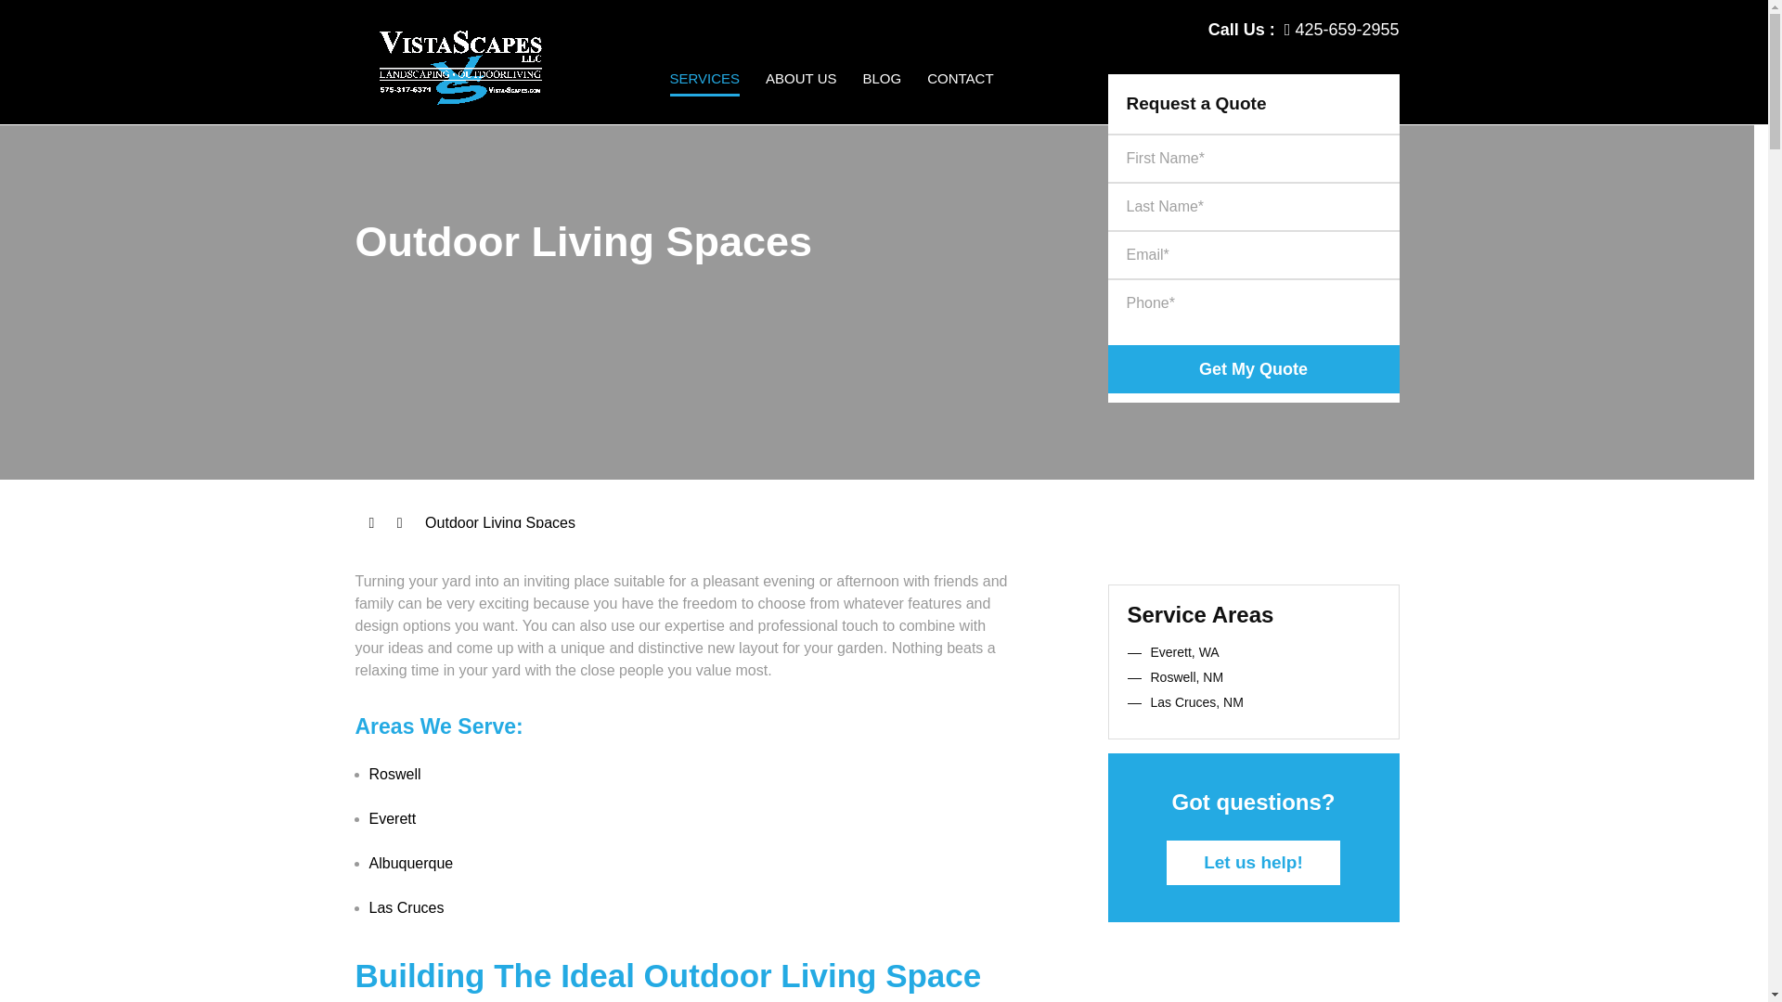  What do you see at coordinates (1197, 701) in the screenshot?
I see `Las Cruces, NM` at bounding box center [1197, 701].